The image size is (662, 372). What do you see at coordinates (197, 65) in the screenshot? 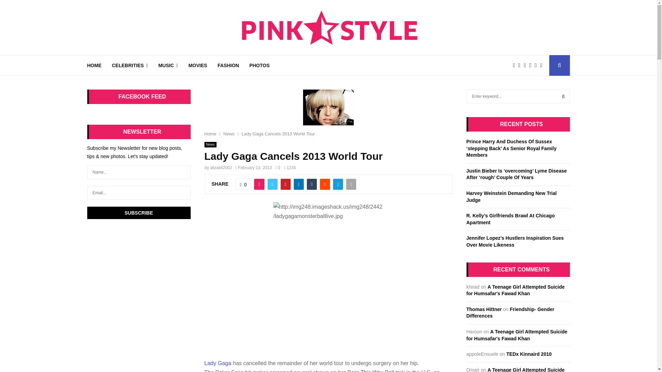
I see `MOVIES` at bounding box center [197, 65].